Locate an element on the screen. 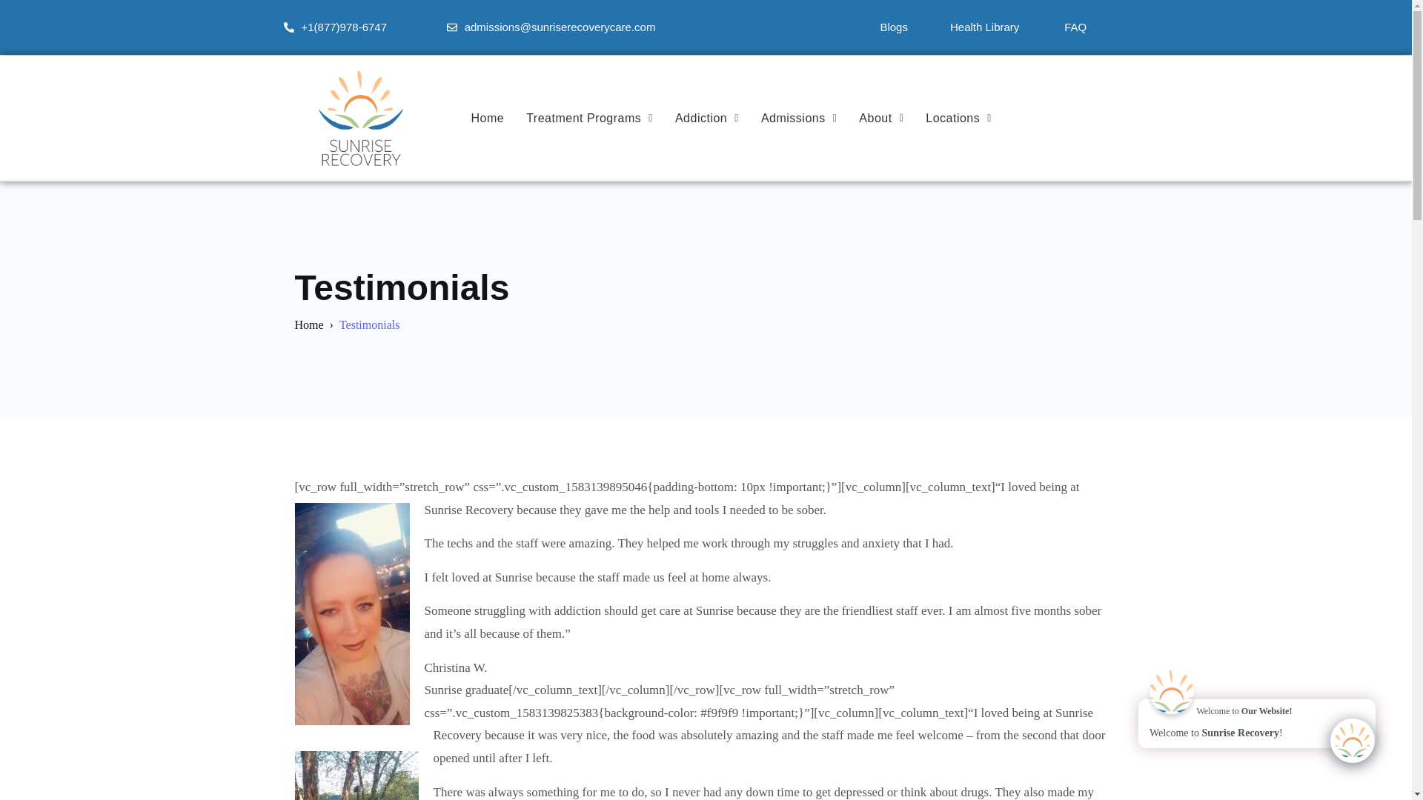 This screenshot has height=800, width=1423. Locations is located at coordinates (959, 119).